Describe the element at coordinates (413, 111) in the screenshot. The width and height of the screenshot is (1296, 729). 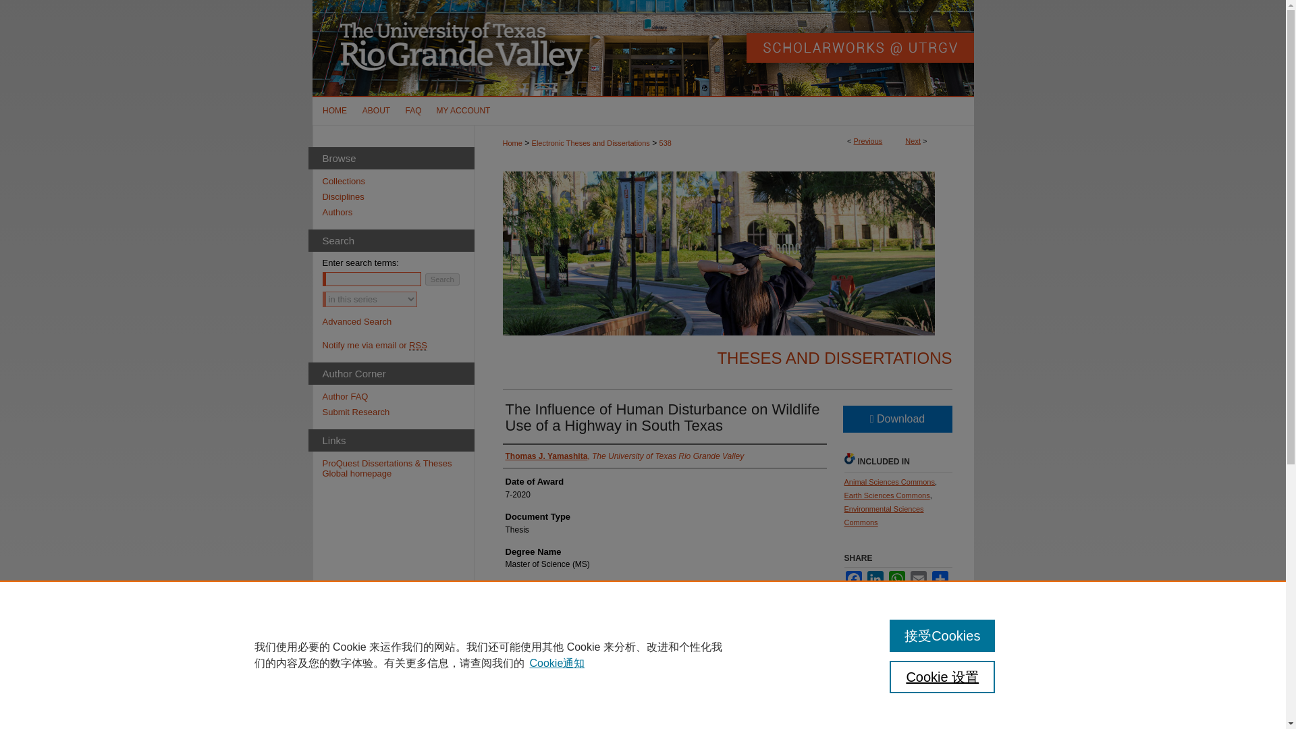
I see `FAQ` at that location.